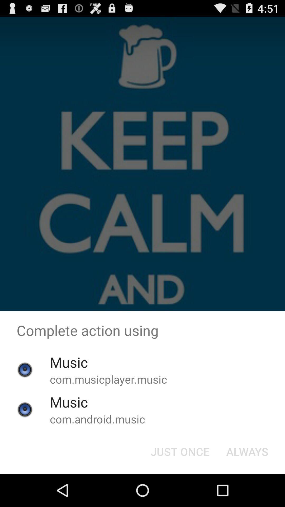  I want to click on swipe until the just once button, so click(180, 452).